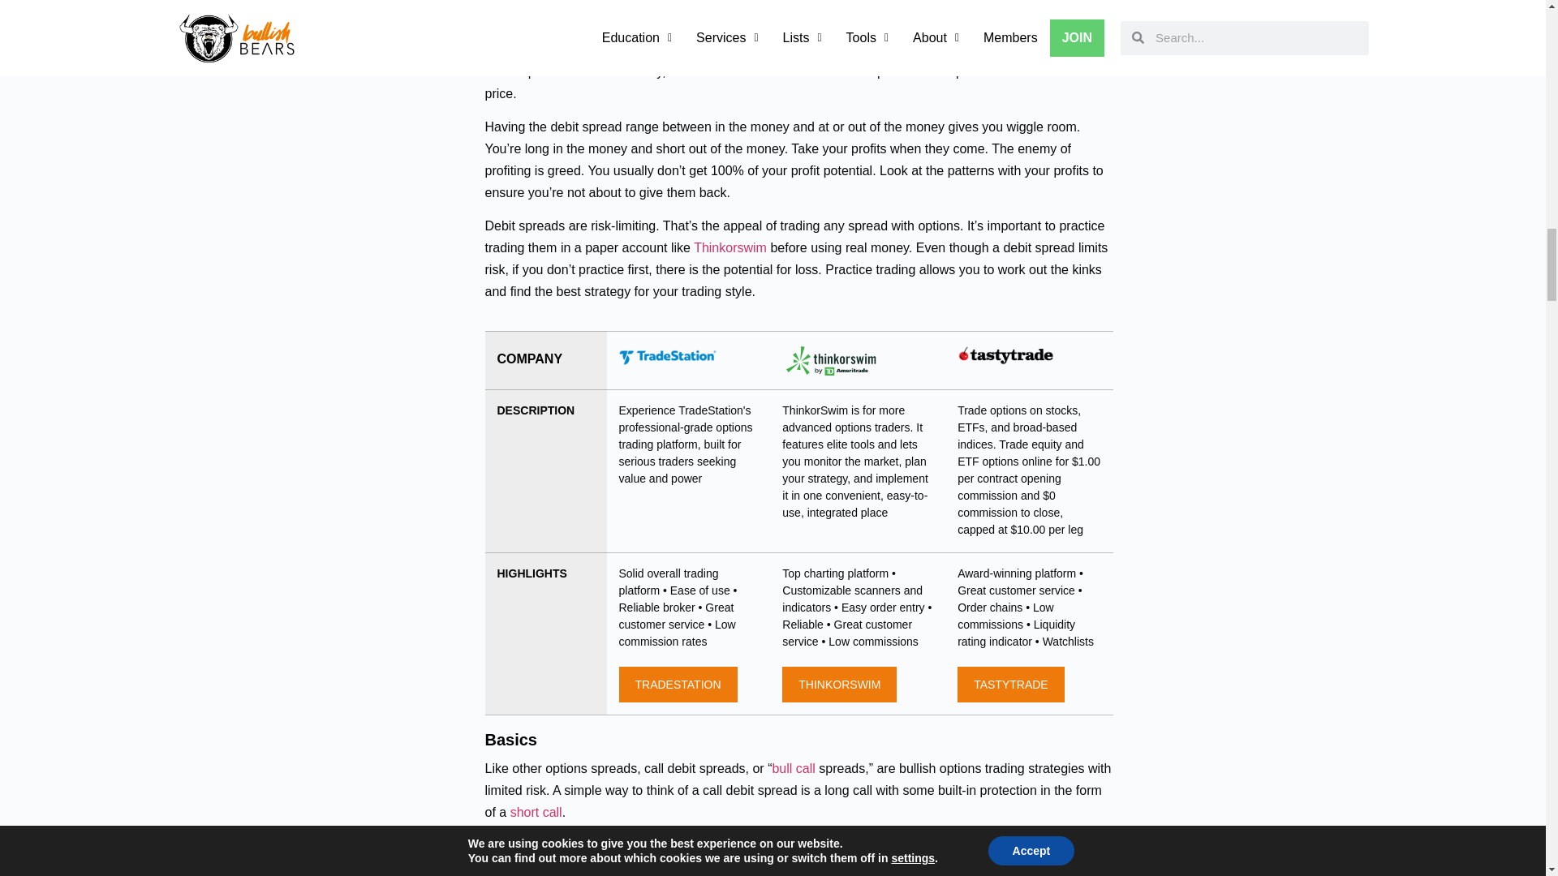 The height and width of the screenshot is (876, 1558). What do you see at coordinates (831, 360) in the screenshot?
I see `ThinkorSwim Logo` at bounding box center [831, 360].